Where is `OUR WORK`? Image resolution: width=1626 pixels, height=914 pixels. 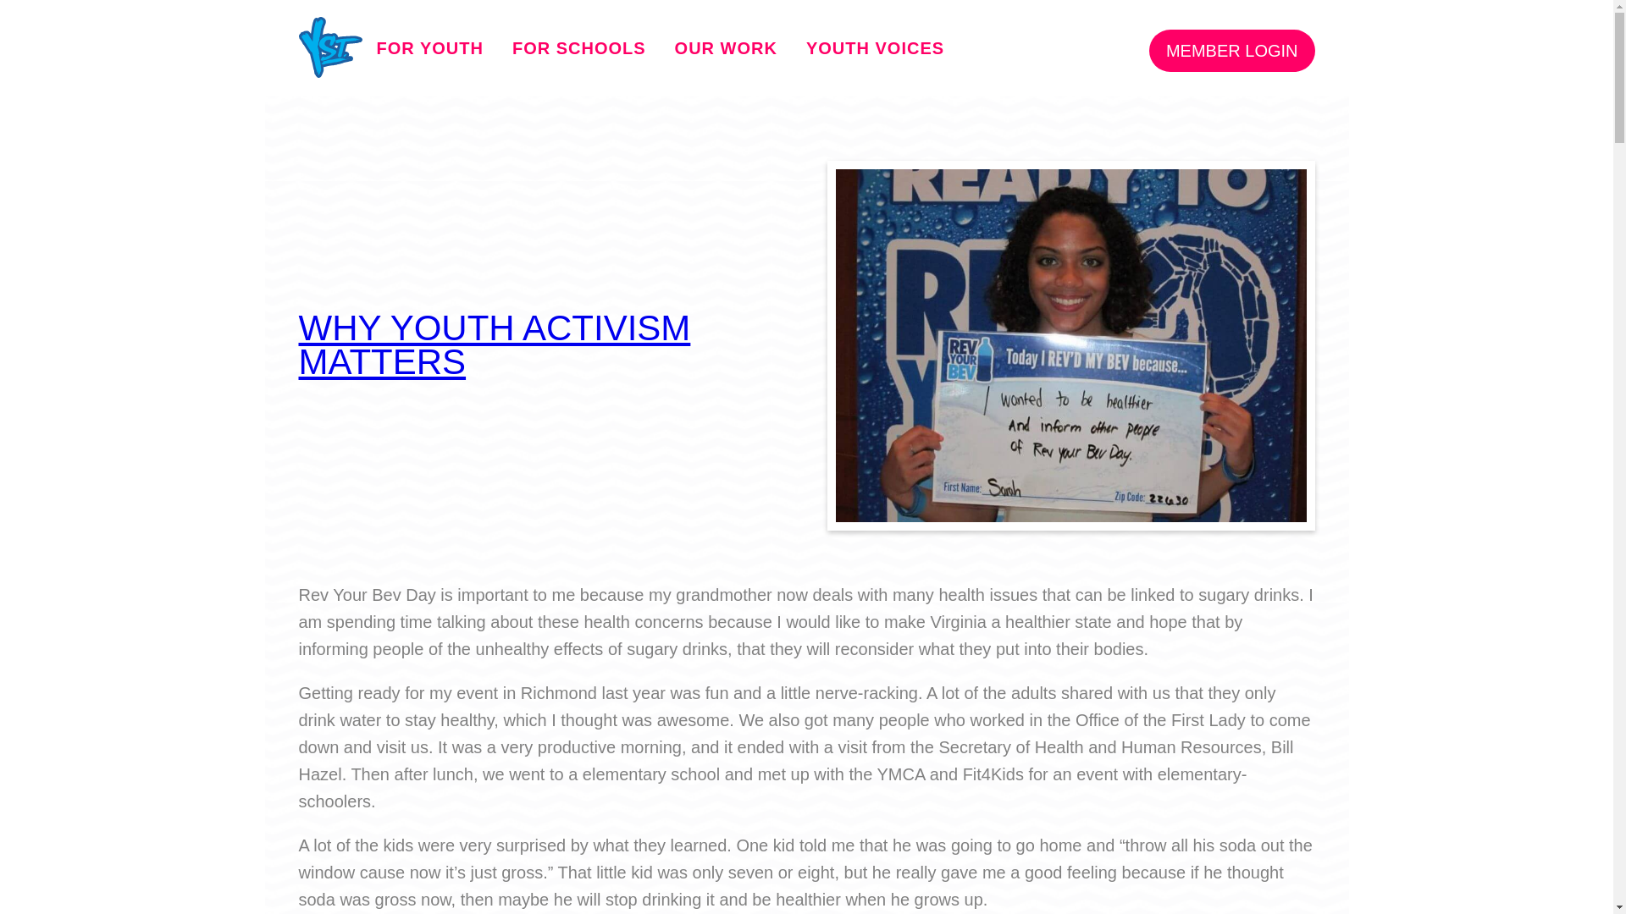 OUR WORK is located at coordinates (726, 48).